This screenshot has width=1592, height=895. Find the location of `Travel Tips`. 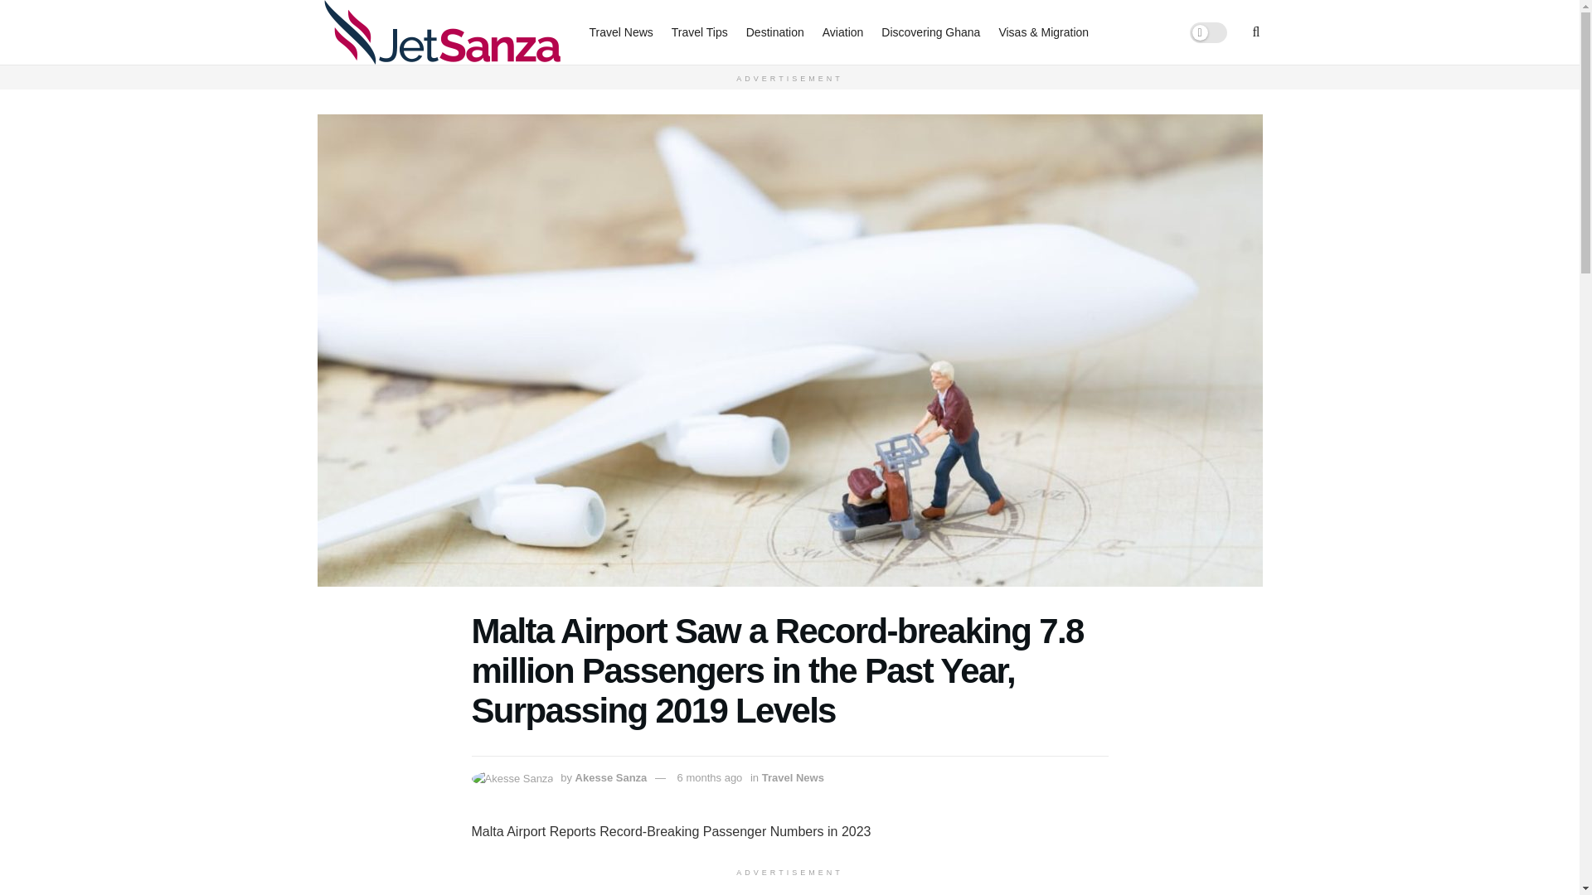

Travel Tips is located at coordinates (700, 31).